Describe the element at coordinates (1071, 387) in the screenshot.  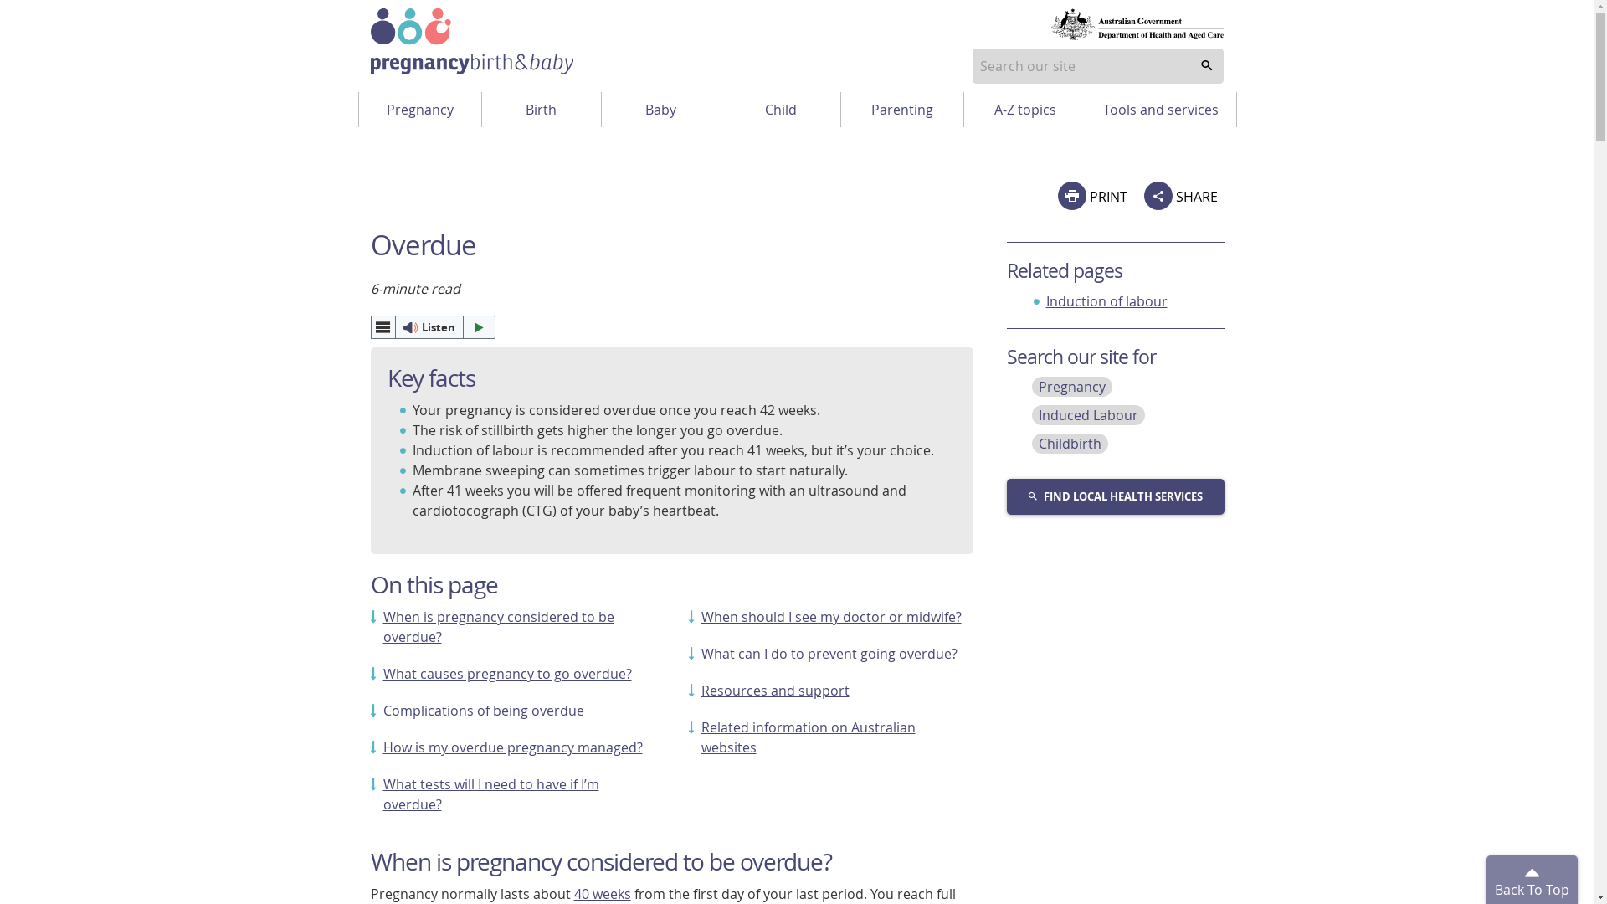
I see `Pregnancy` at that location.